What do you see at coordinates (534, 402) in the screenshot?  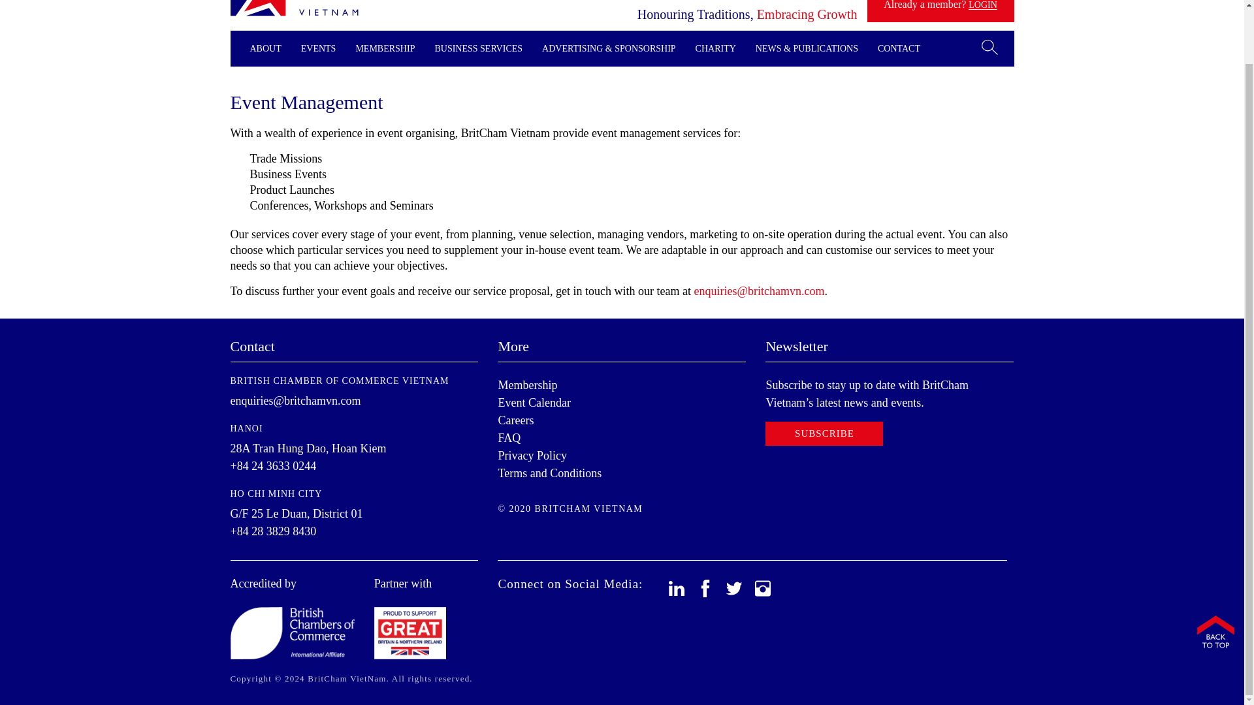 I see `Event Calendar` at bounding box center [534, 402].